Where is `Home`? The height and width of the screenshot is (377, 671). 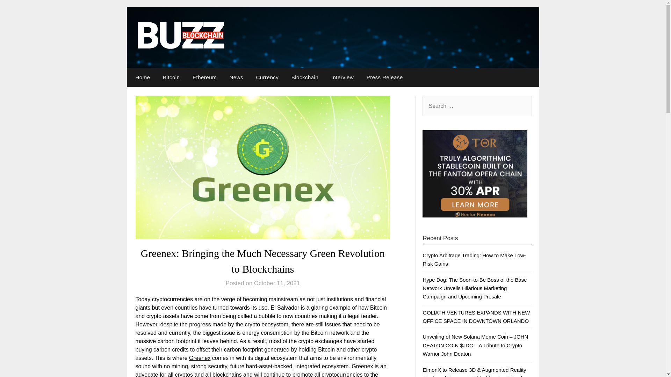 Home is located at coordinates (141, 77).